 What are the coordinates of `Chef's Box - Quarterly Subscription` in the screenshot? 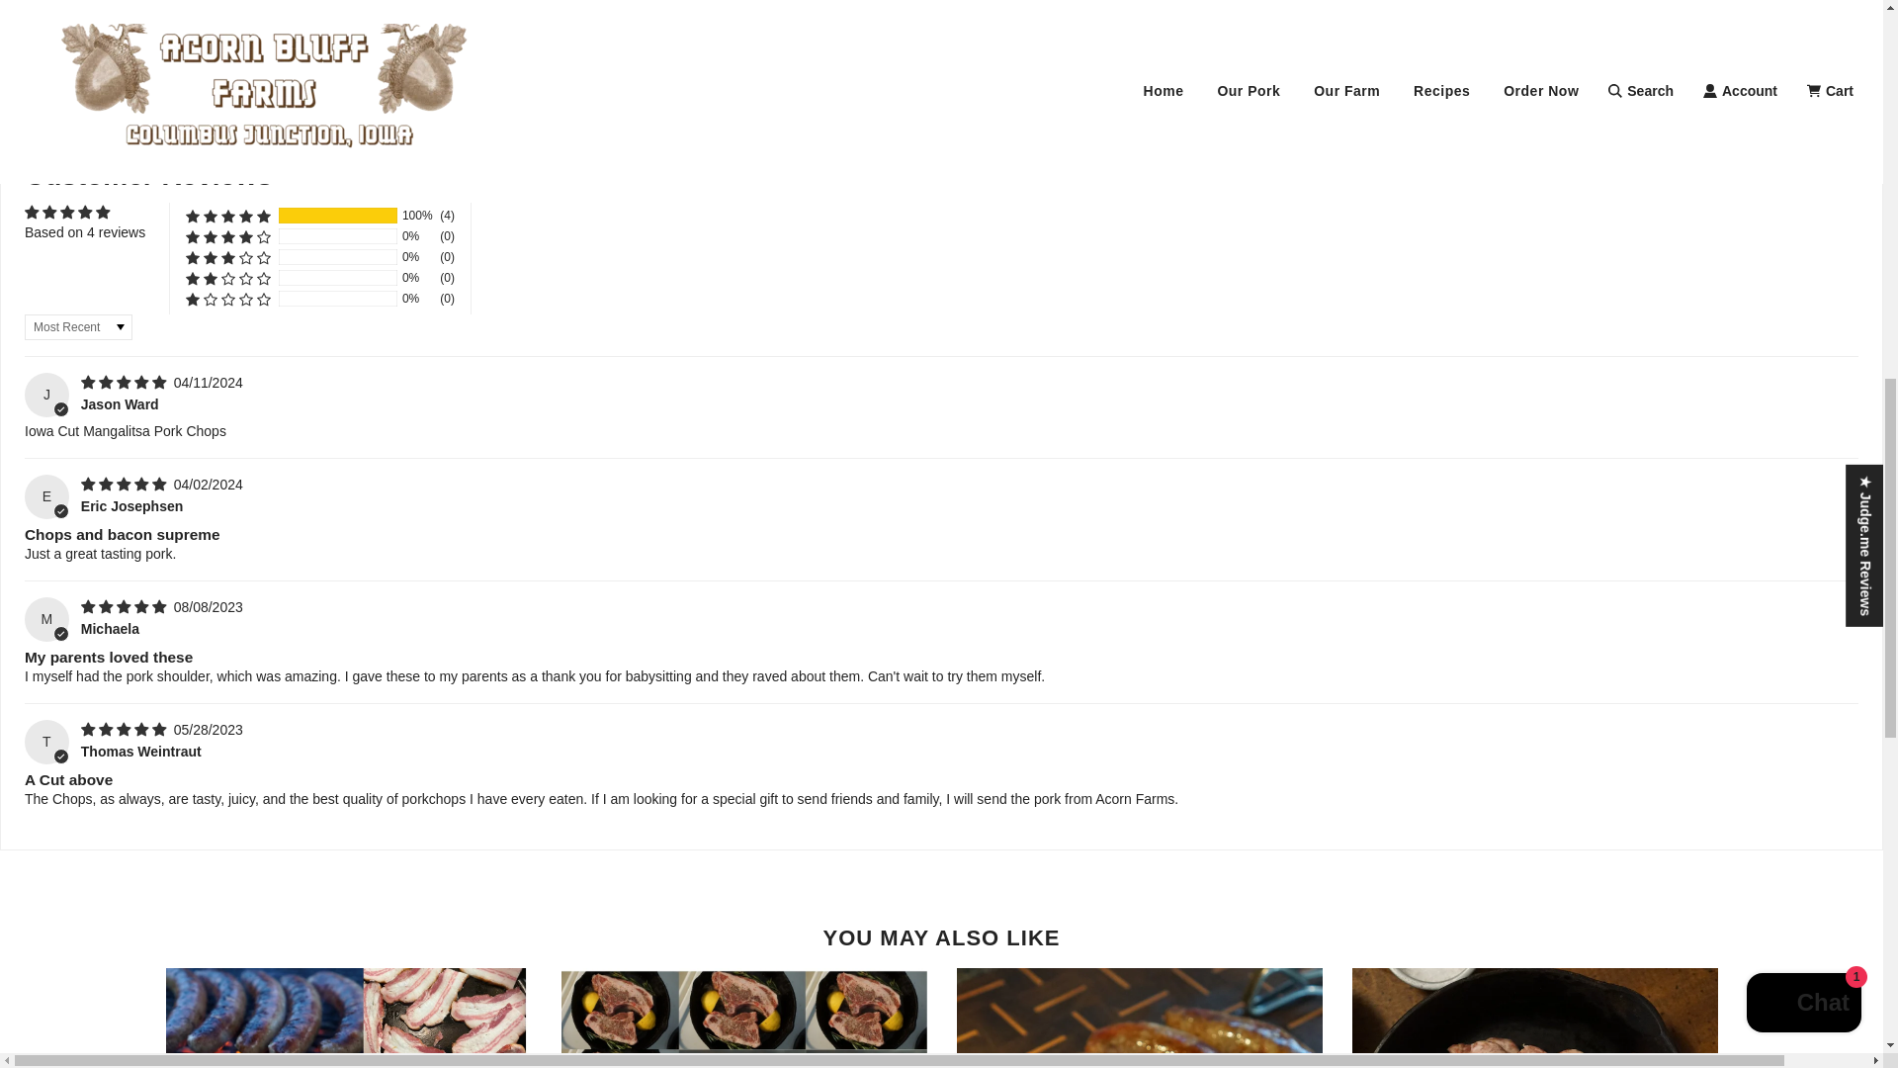 It's located at (348, 1018).